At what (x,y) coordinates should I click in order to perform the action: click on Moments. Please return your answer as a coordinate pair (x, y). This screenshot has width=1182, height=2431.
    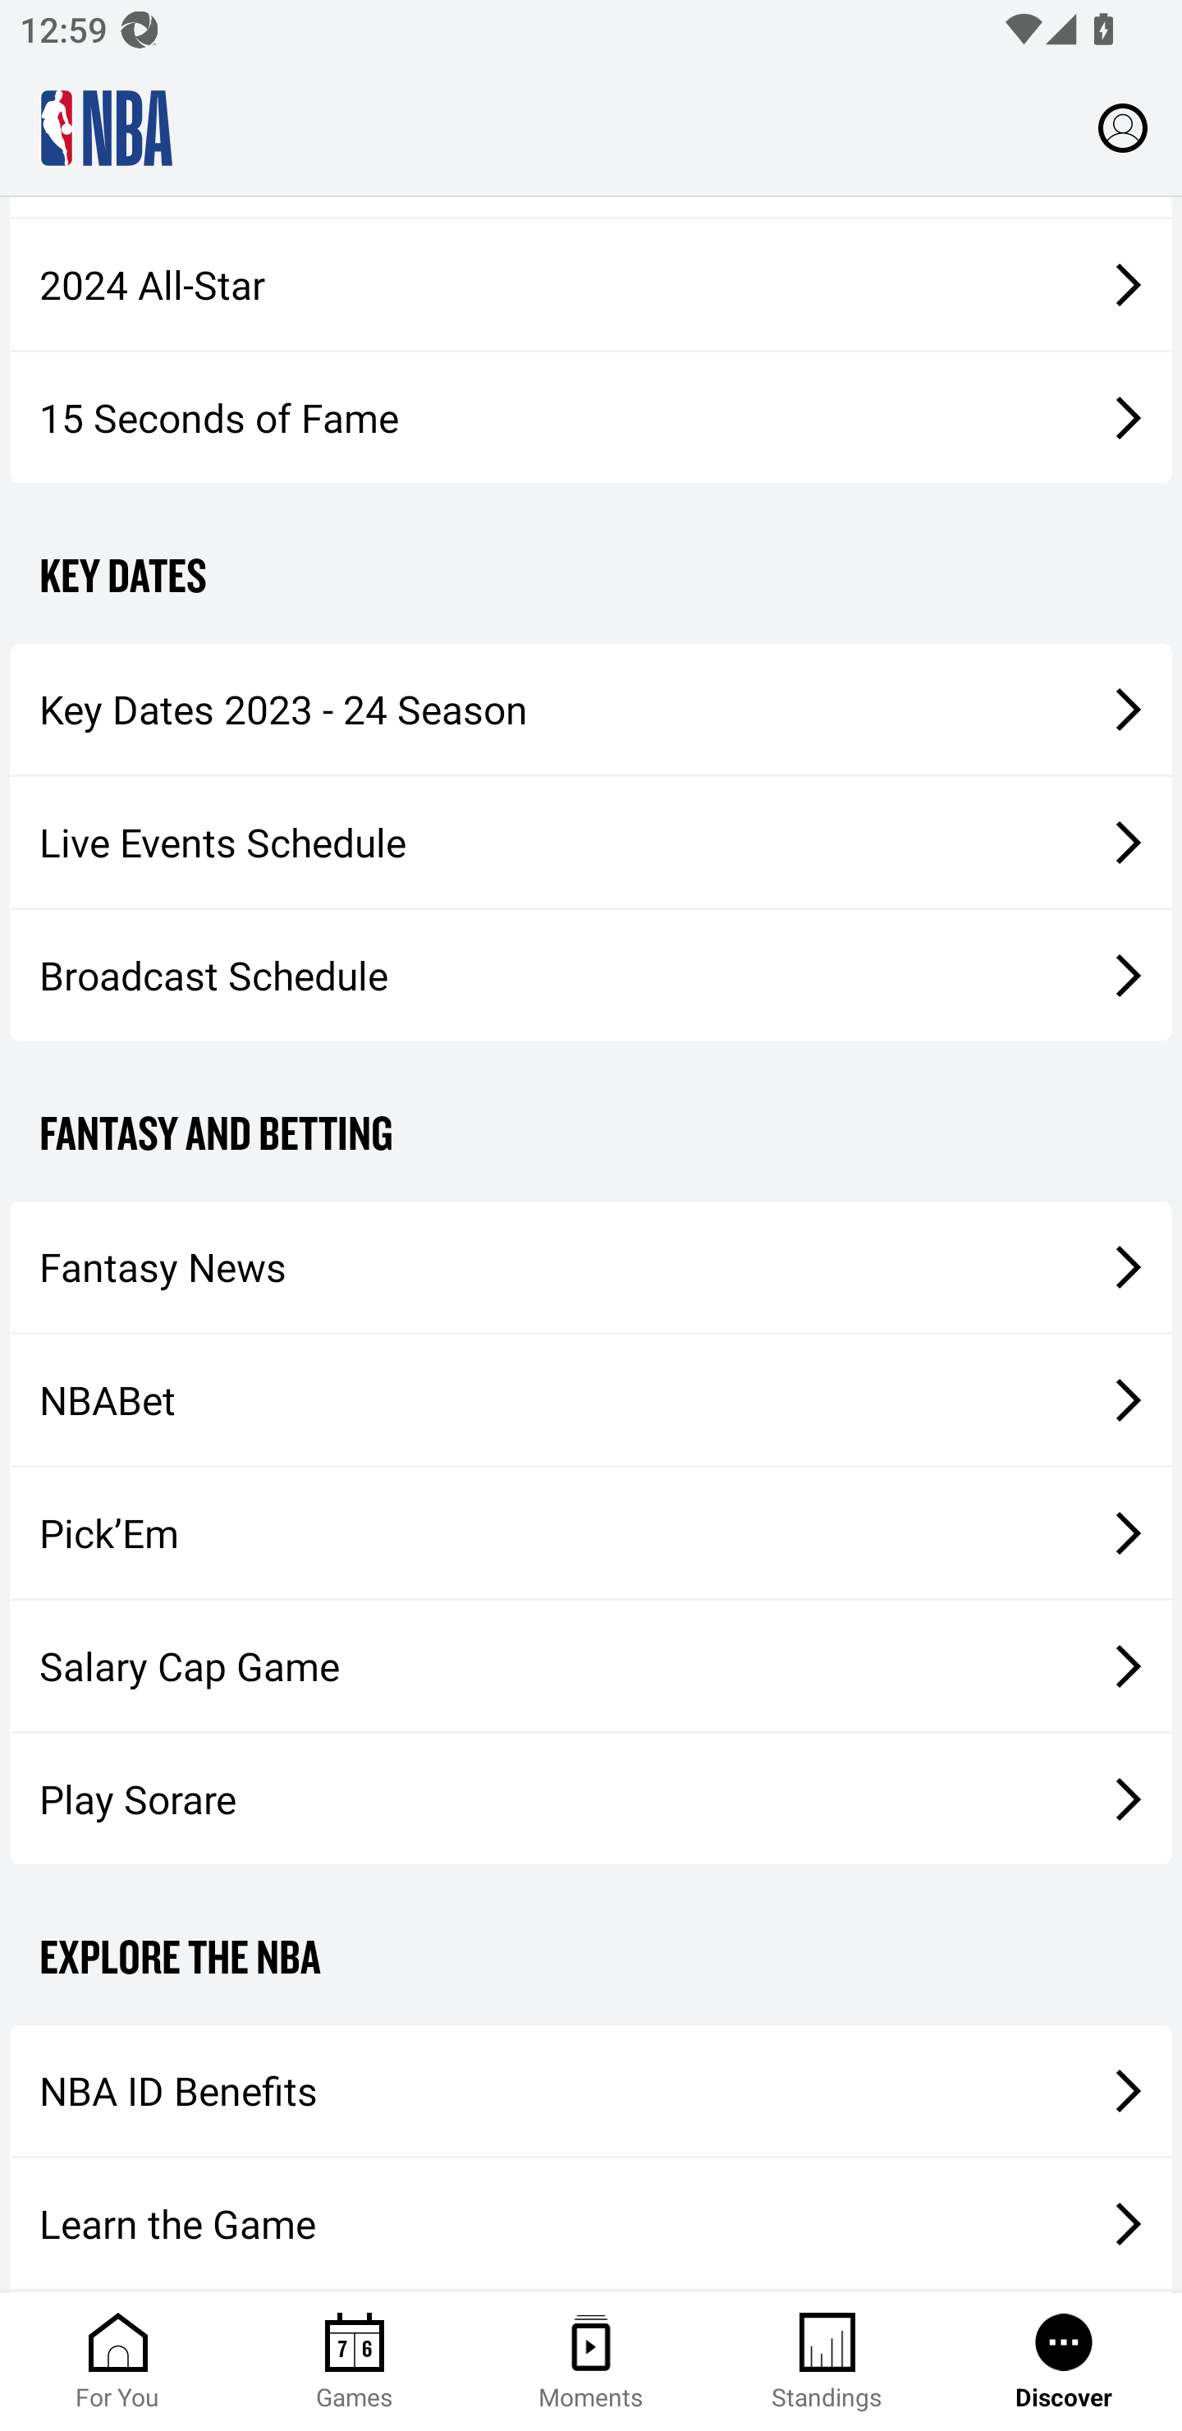
    Looking at the image, I should click on (591, 2362).